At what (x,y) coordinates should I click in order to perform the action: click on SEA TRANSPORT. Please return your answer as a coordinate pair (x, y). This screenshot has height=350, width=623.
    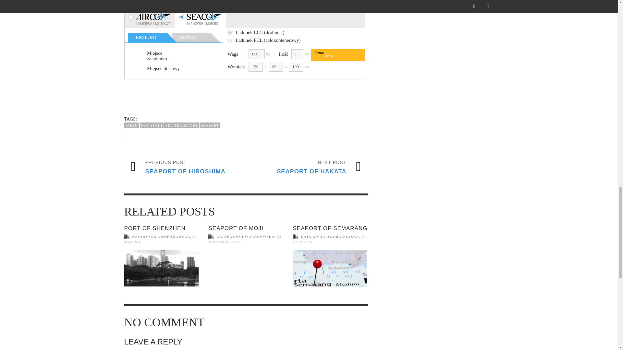
    Looking at the image, I should click on (210, 126).